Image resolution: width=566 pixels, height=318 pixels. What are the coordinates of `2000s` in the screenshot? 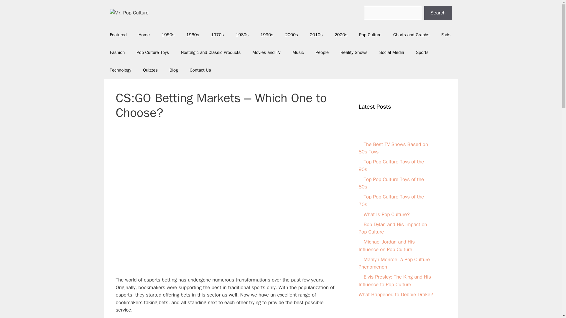 It's located at (291, 34).